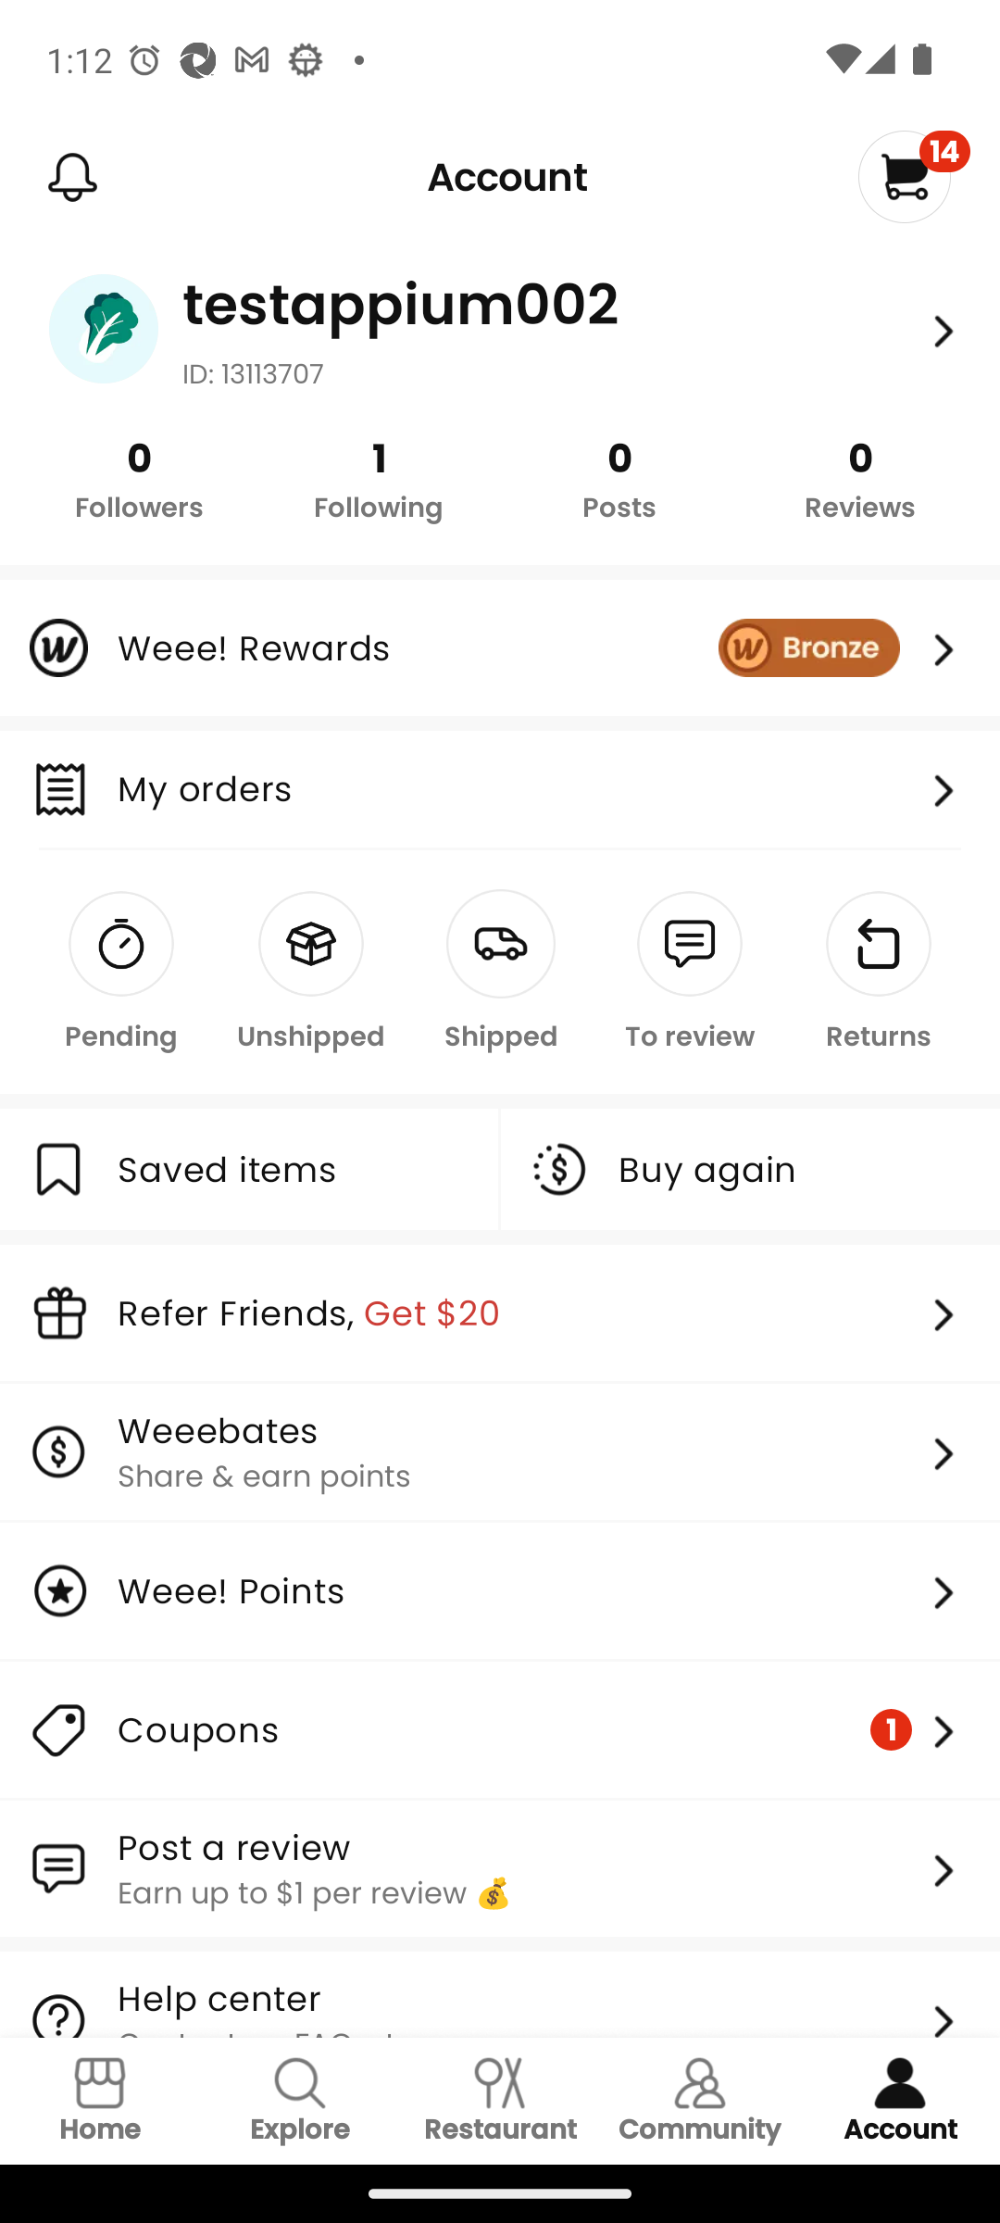 Image resolution: width=1000 pixels, height=2223 pixels. I want to click on Pending, so click(122, 973).